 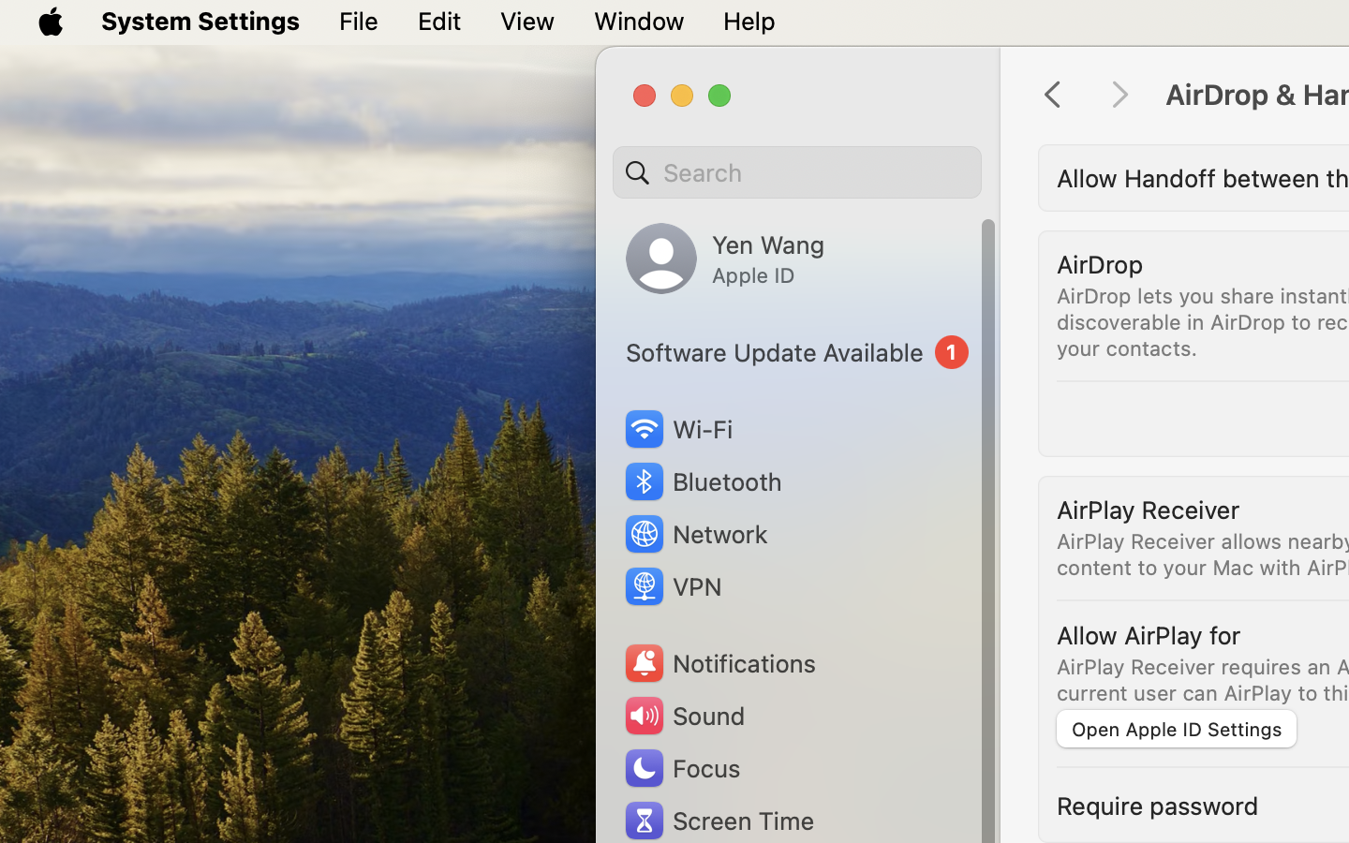 What do you see at coordinates (681, 768) in the screenshot?
I see `Focus` at bounding box center [681, 768].